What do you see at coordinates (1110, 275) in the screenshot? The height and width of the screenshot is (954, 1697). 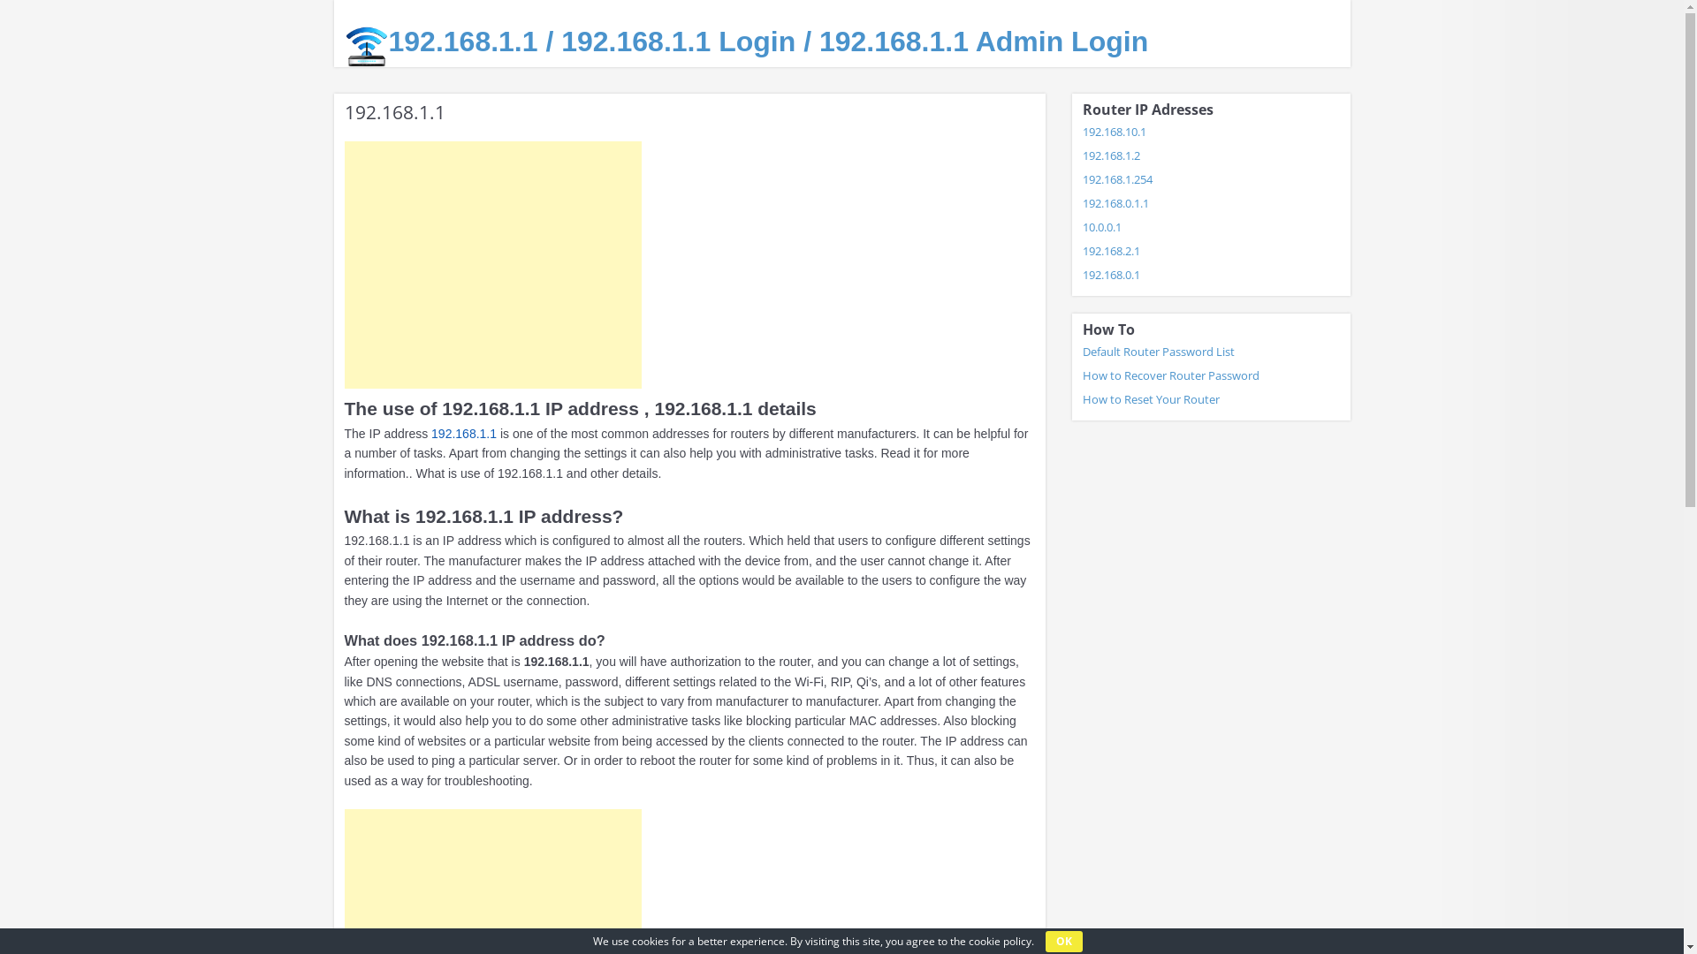 I see `192.168.0.1` at bounding box center [1110, 275].